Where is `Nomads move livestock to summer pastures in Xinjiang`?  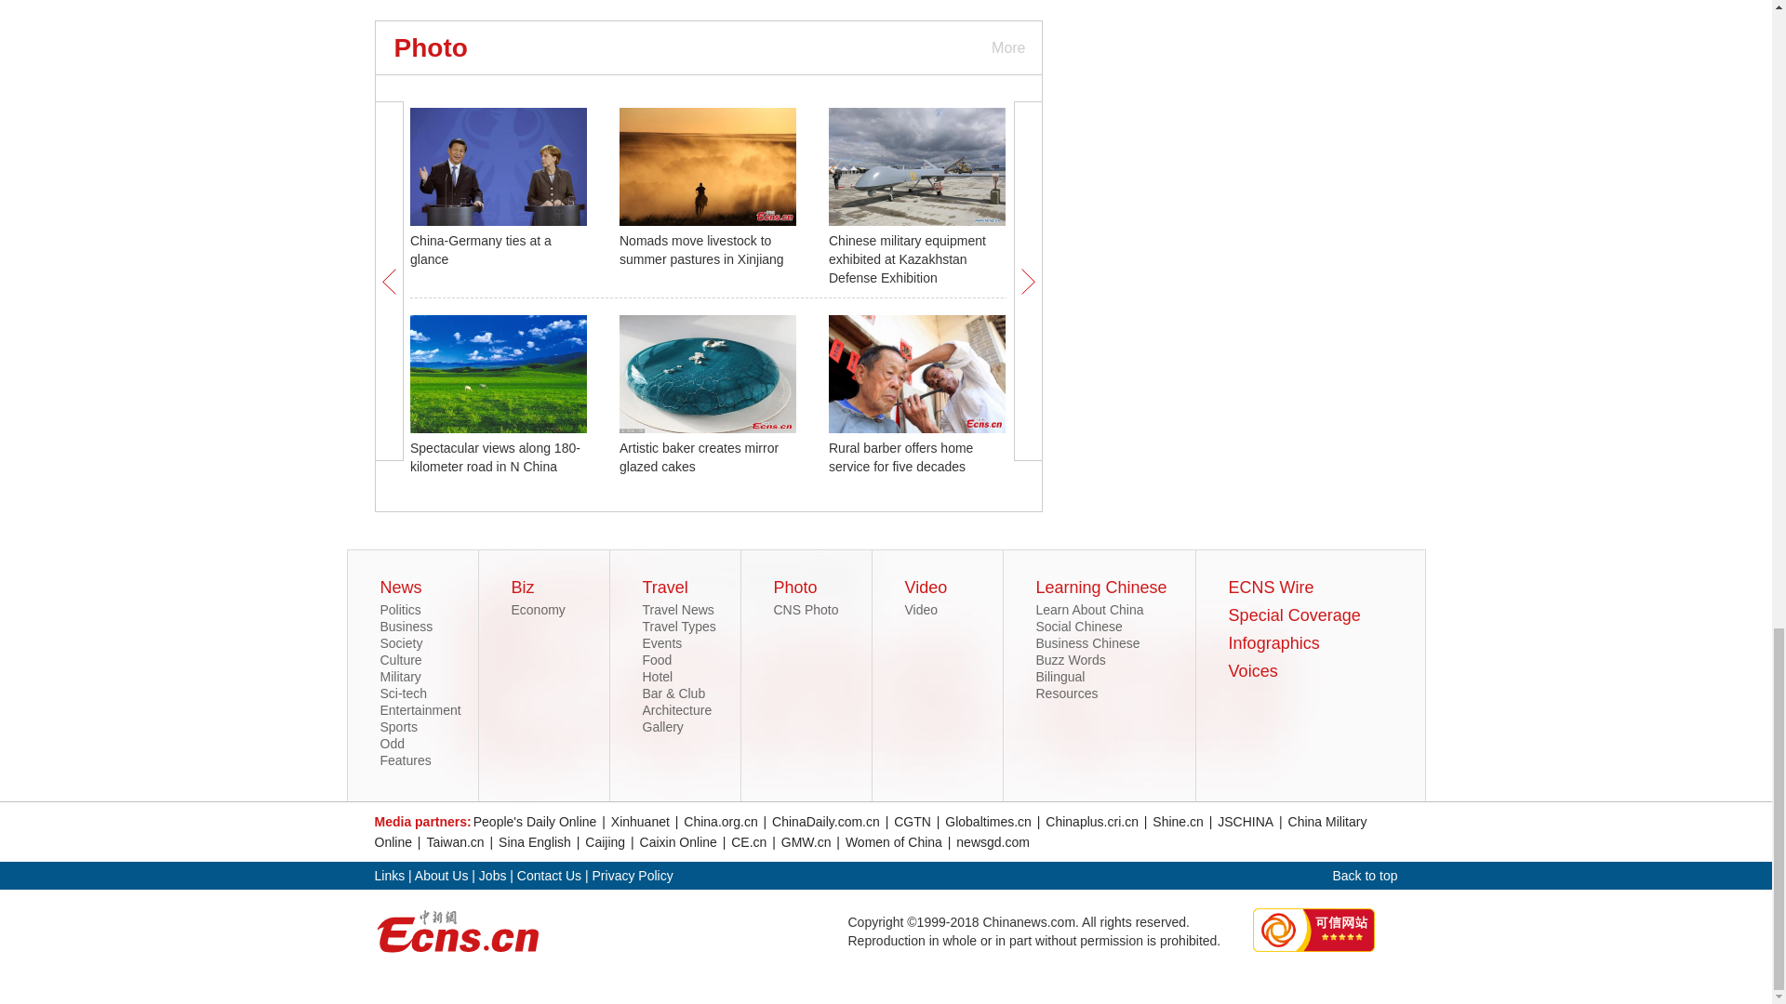
Nomads move livestock to summer pastures in Xinjiang is located at coordinates (701, 249).